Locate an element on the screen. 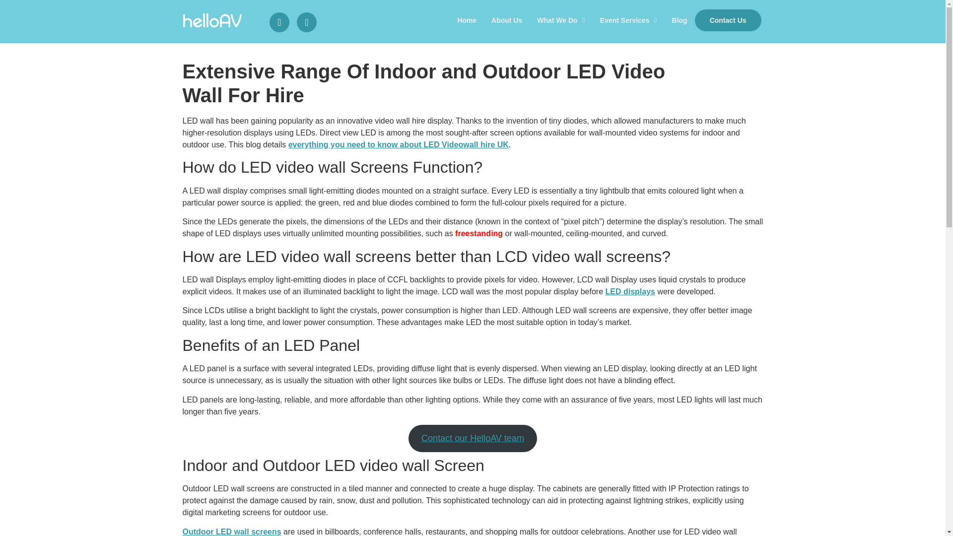 The image size is (953, 536). Contact Us is located at coordinates (728, 20).